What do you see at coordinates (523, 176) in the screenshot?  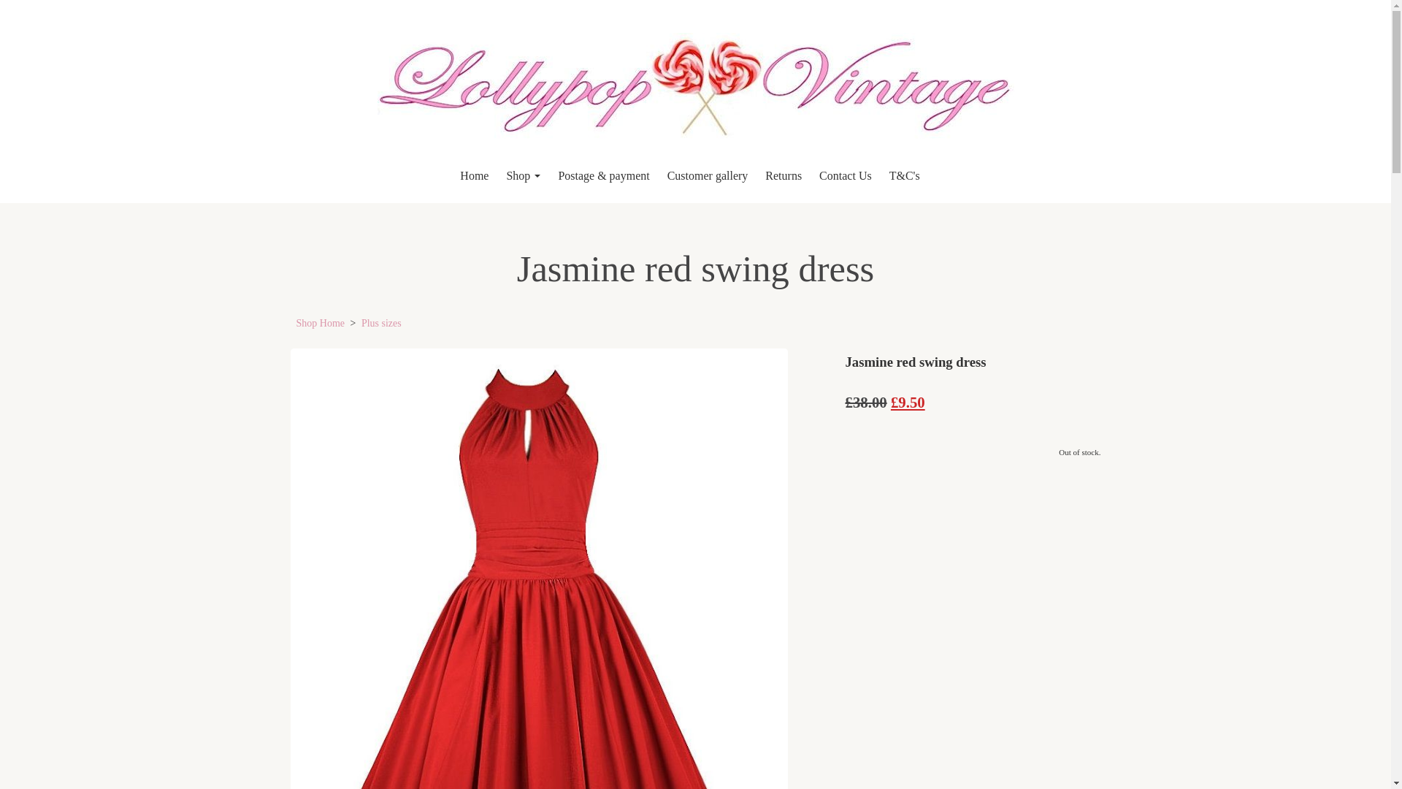 I see `Shop` at bounding box center [523, 176].